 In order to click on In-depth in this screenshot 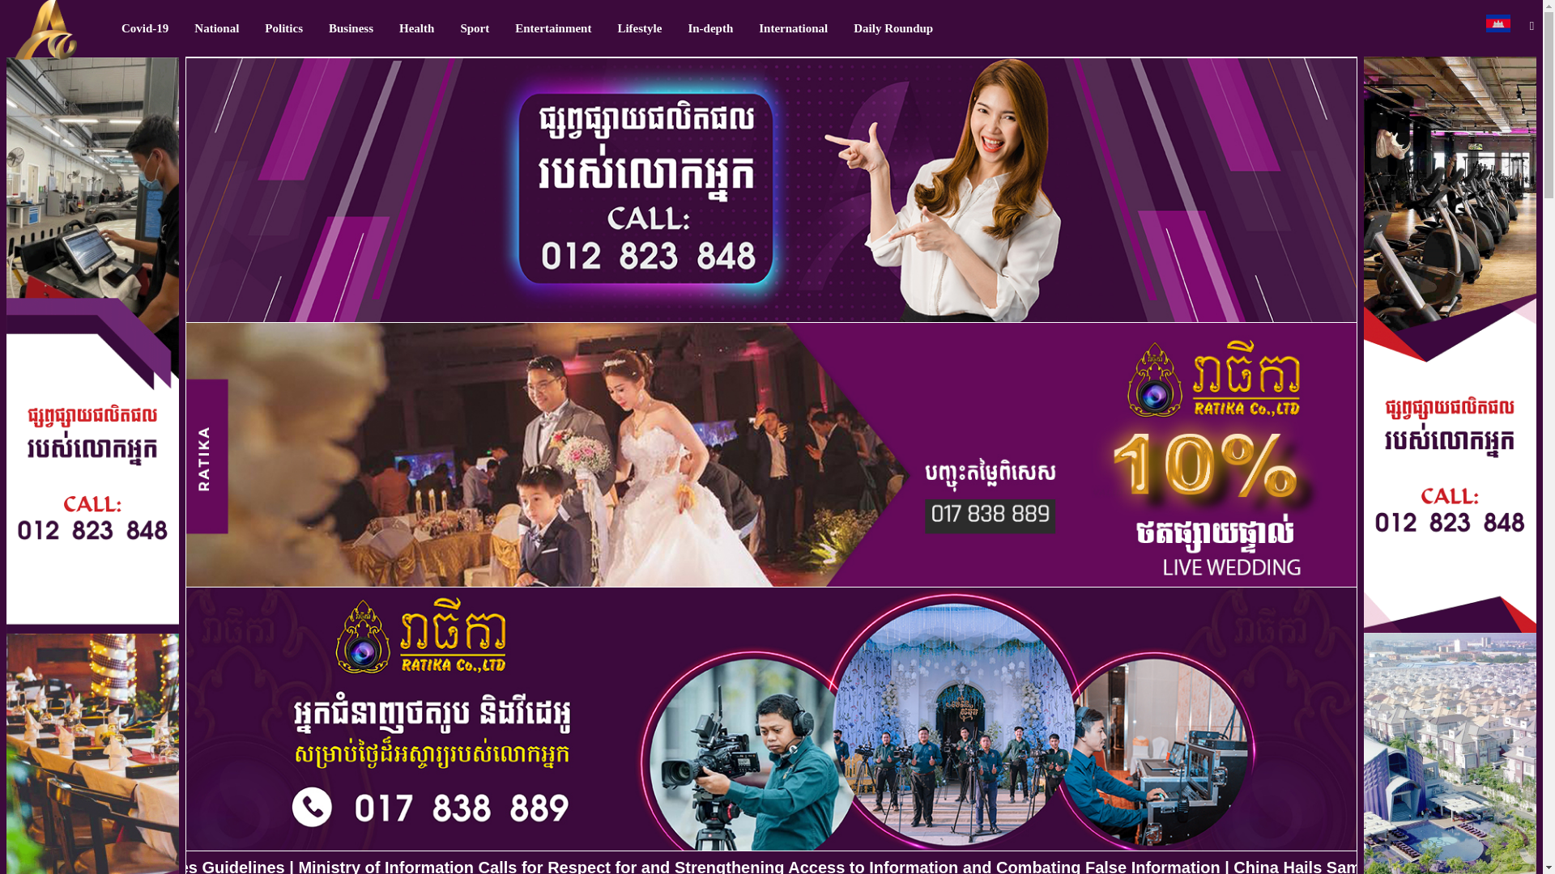, I will do `click(710, 28)`.